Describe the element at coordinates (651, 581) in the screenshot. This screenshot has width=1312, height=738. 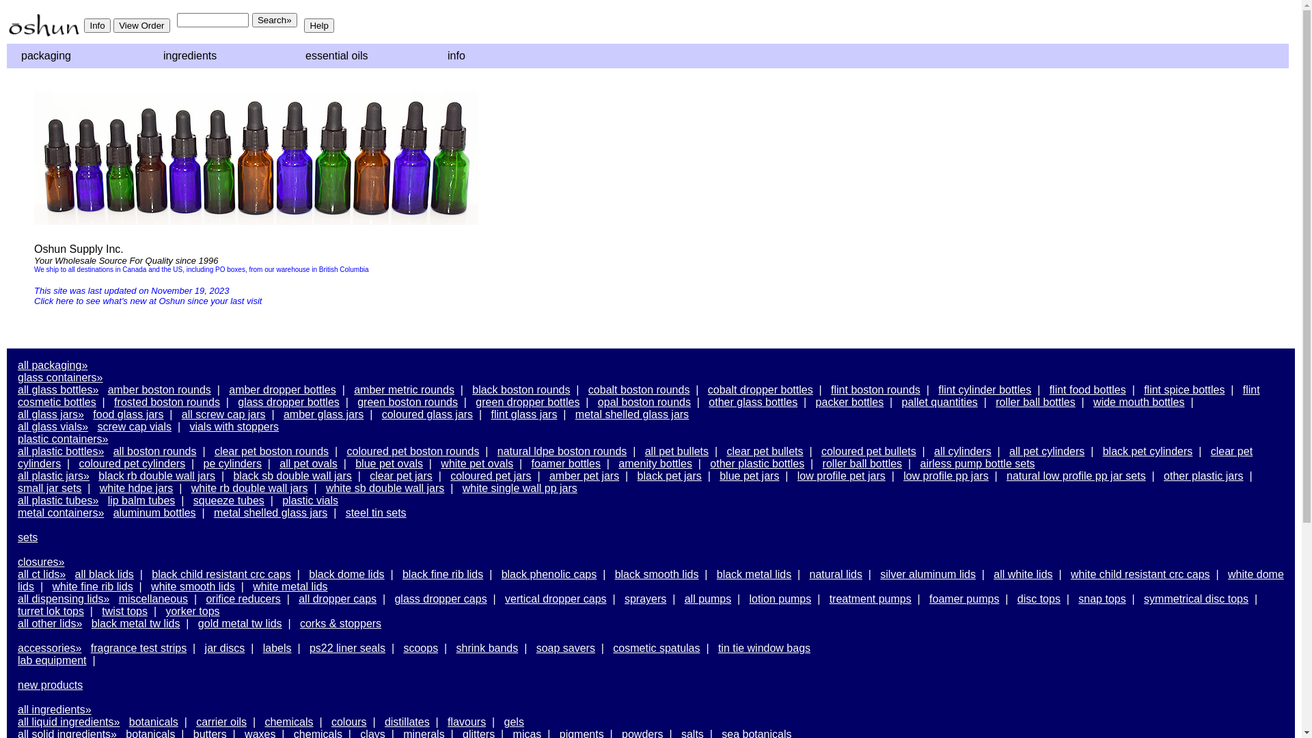
I see `white dome lids` at that location.